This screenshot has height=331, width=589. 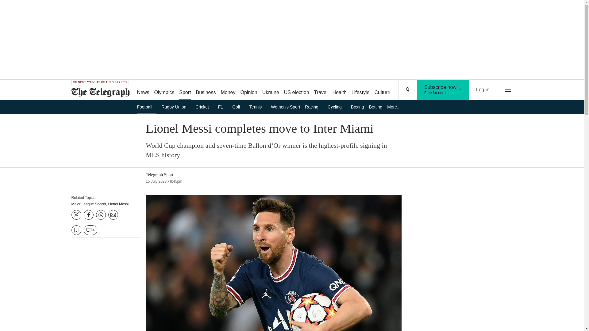 What do you see at coordinates (164, 90) in the screenshot?
I see `Podcasts` at bounding box center [164, 90].